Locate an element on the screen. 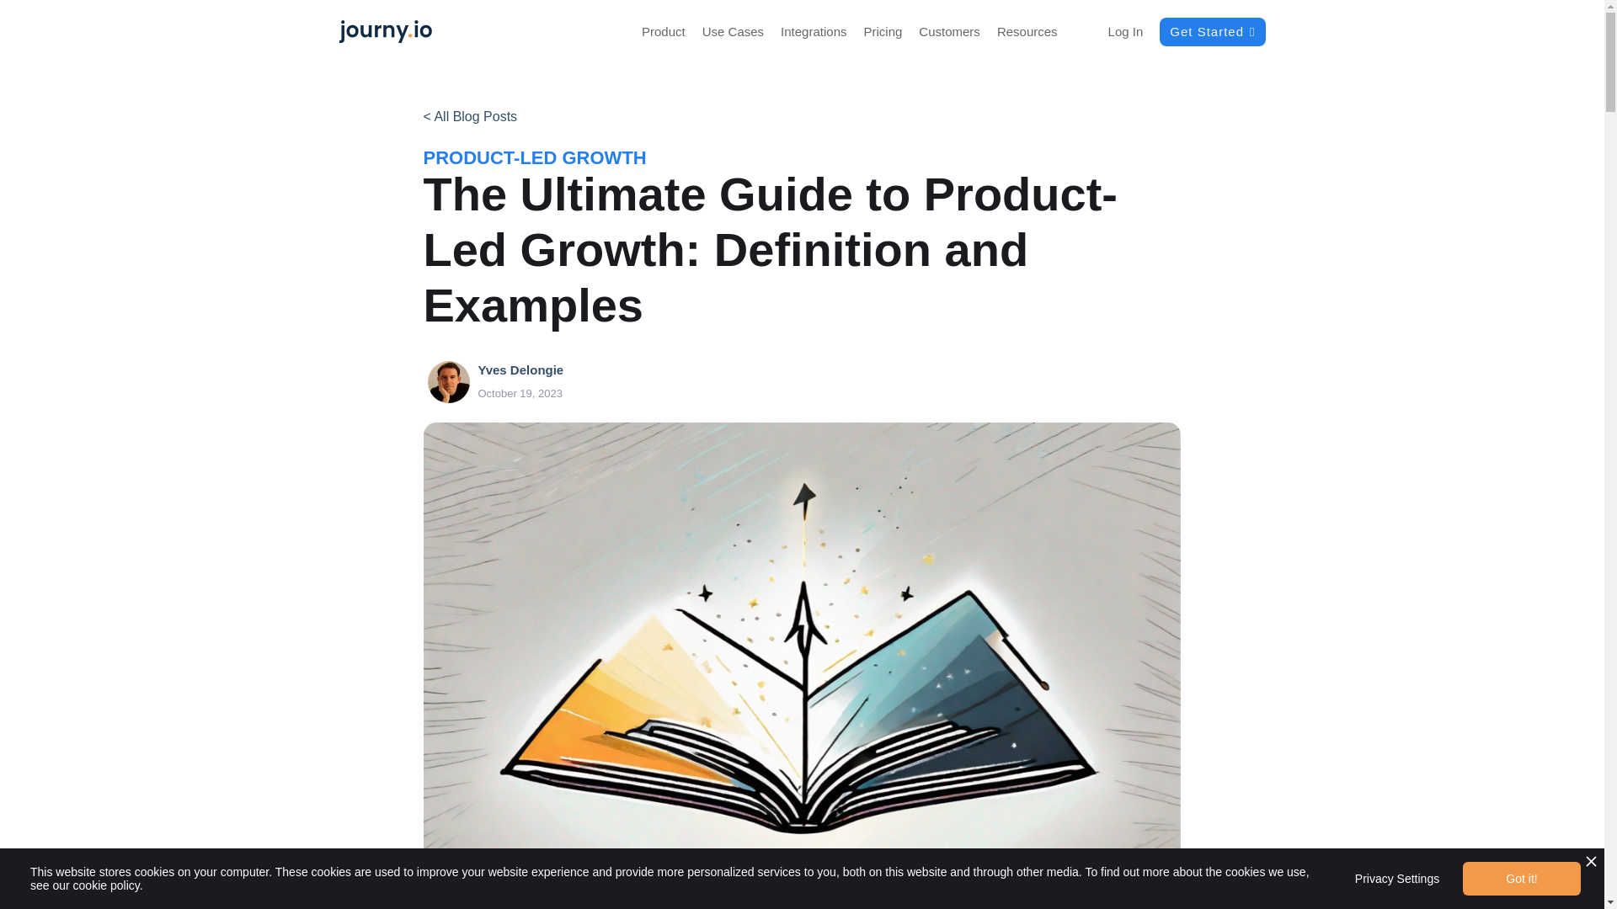 The height and width of the screenshot is (909, 1617). Product is located at coordinates (664, 32).